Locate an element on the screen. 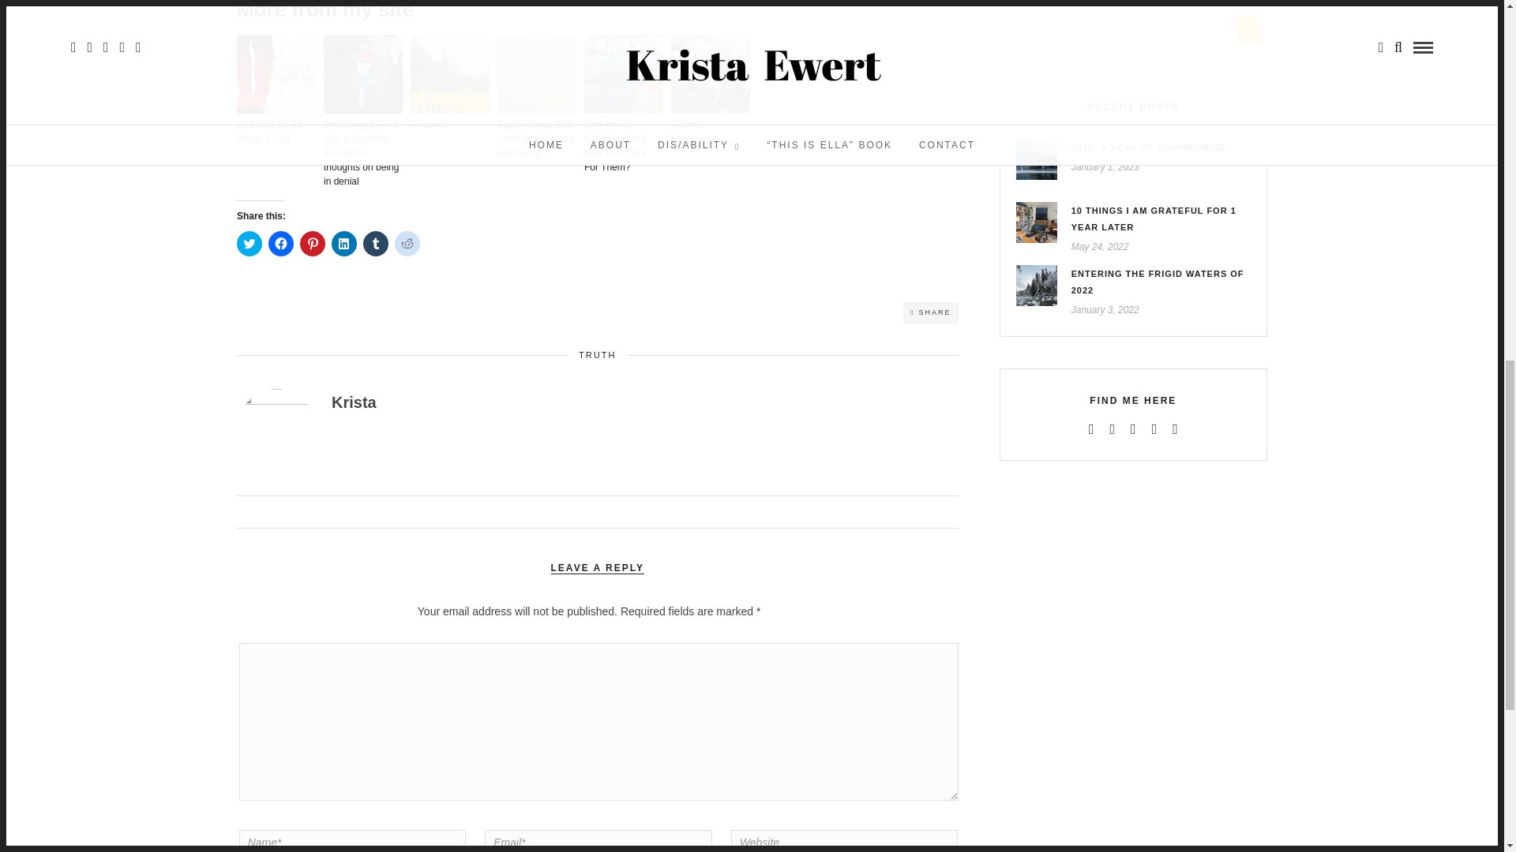  Click to share on Tumblr is located at coordinates (376, 243).